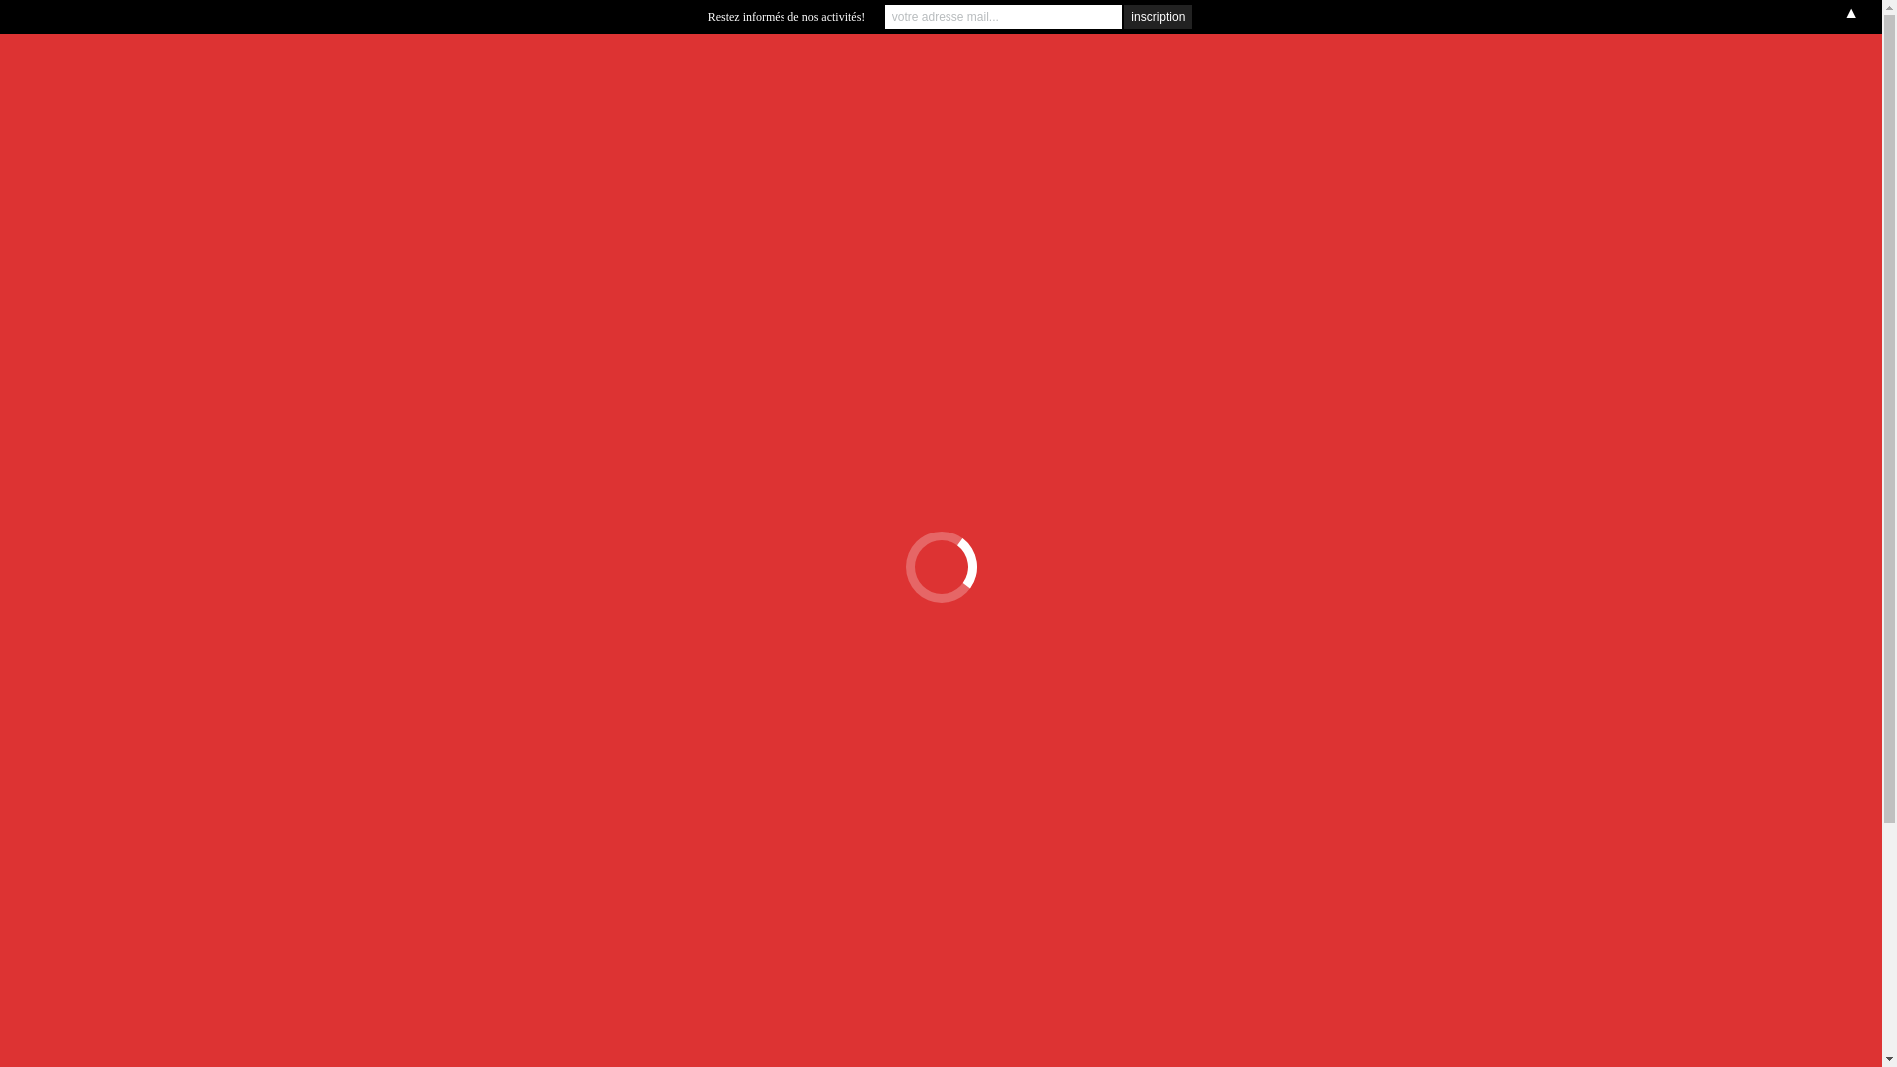 Image resolution: width=1897 pixels, height=1067 pixels. What do you see at coordinates (976, 170) in the screenshot?
I see `Verger conservatoire & animations` at bounding box center [976, 170].